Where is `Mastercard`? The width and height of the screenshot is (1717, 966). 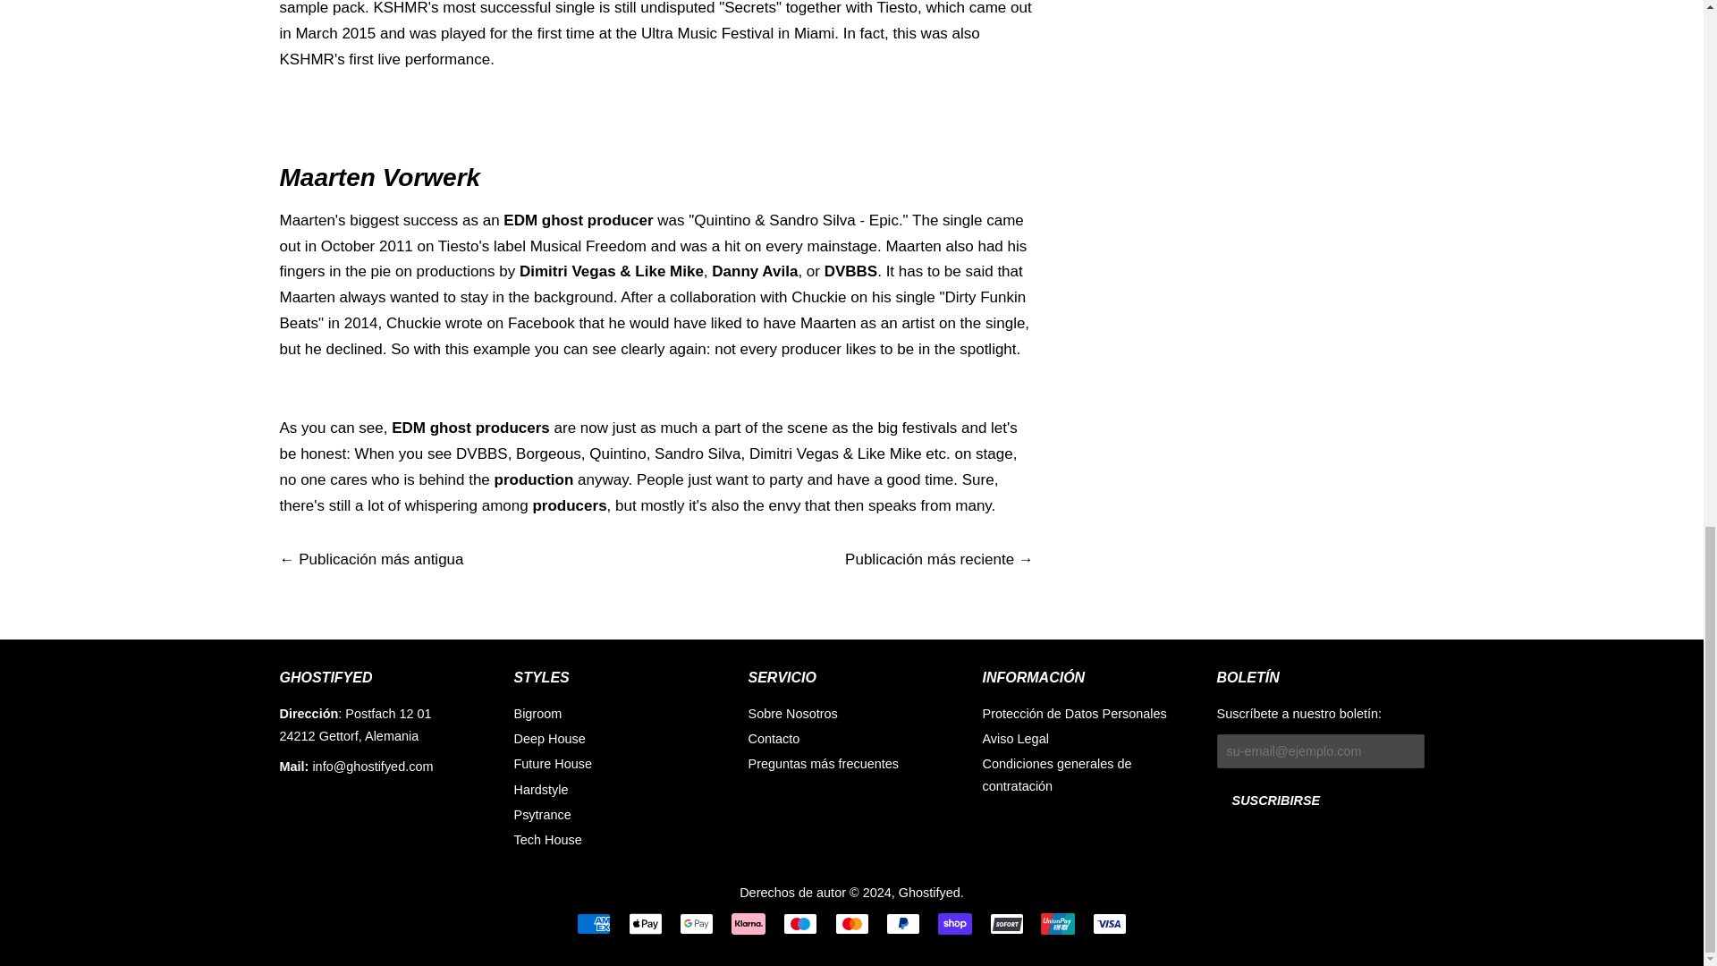
Mastercard is located at coordinates (851, 923).